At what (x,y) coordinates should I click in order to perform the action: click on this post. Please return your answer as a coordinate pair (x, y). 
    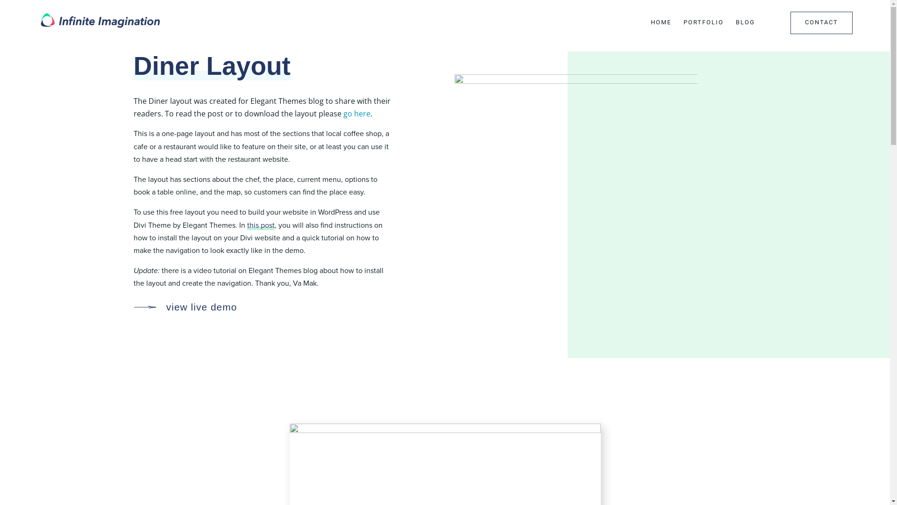
    Looking at the image, I should click on (261, 225).